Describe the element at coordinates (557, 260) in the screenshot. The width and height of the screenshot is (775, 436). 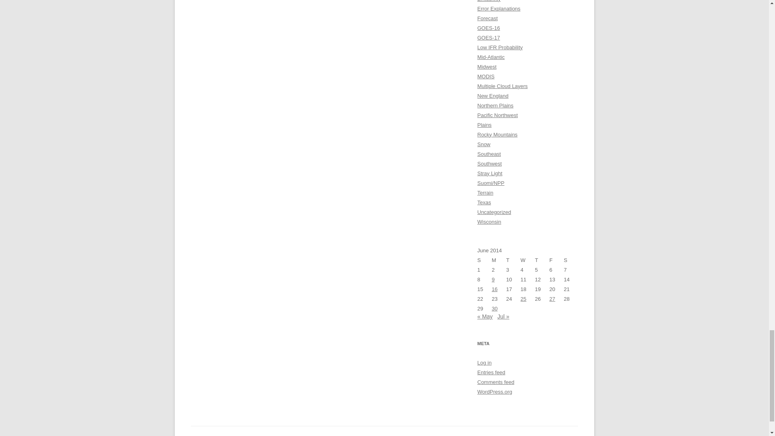
I see `Friday` at that location.